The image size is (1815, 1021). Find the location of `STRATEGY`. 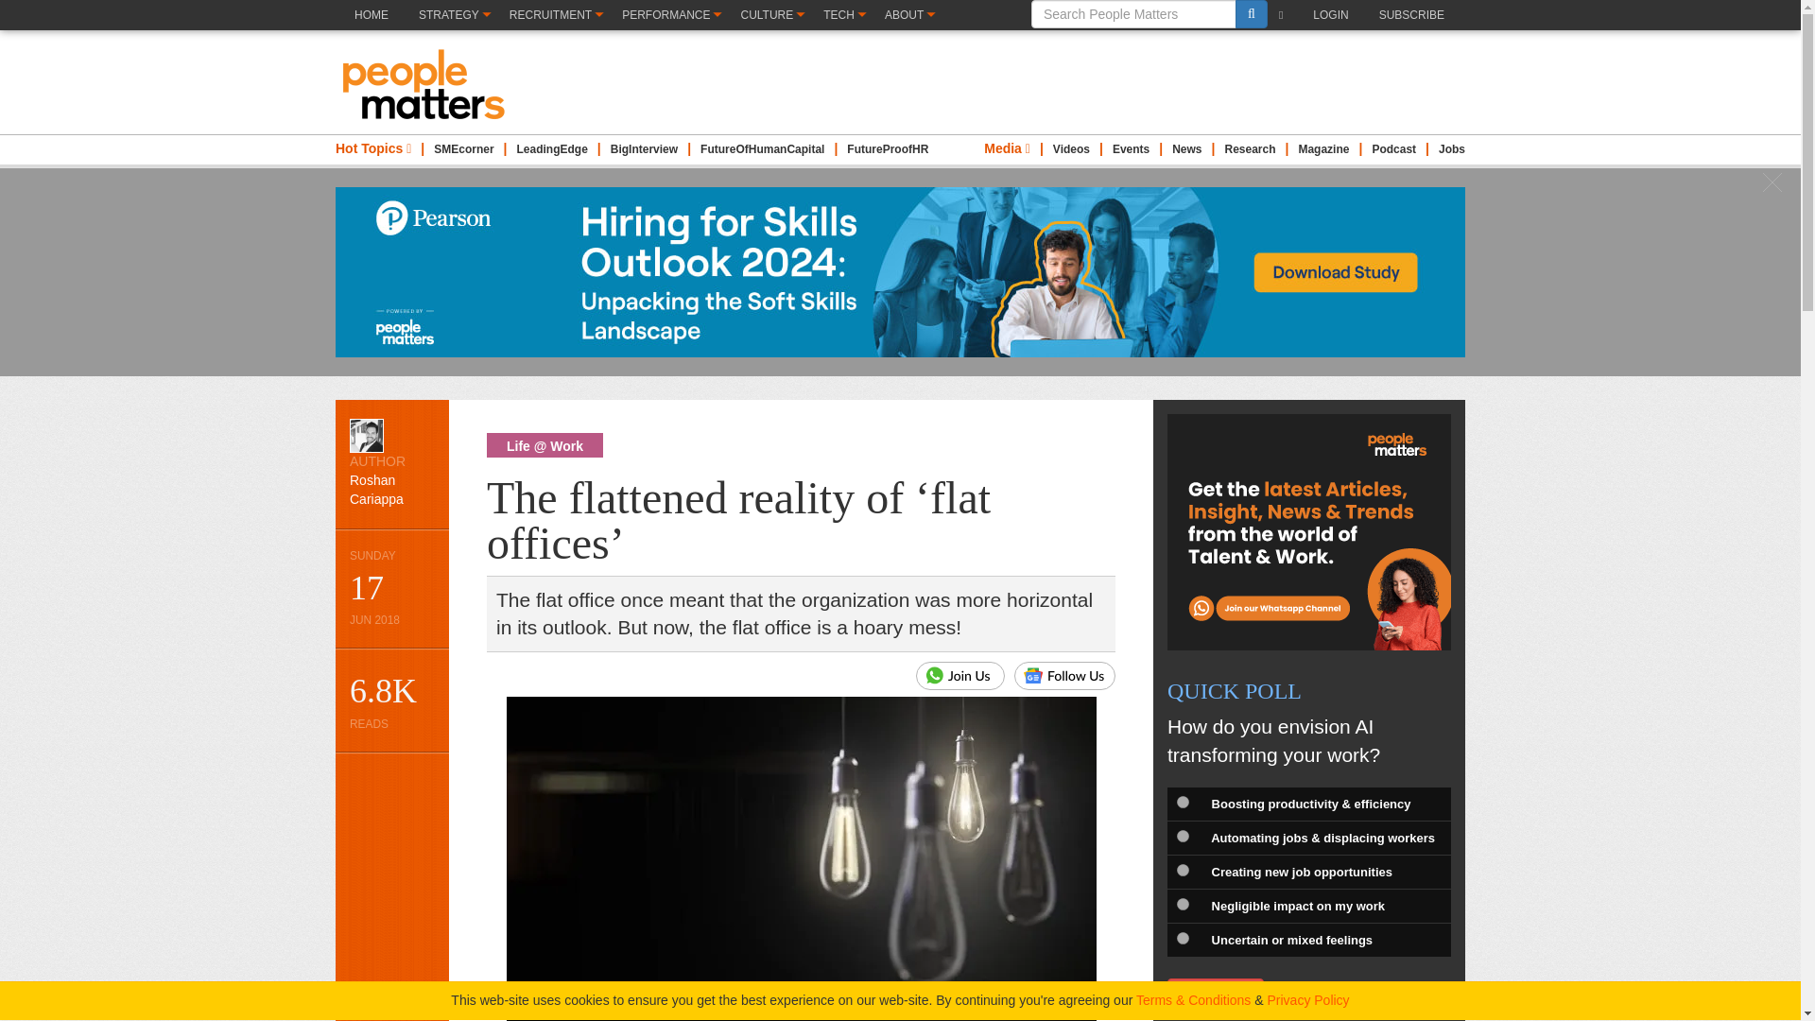

STRATEGY is located at coordinates (454, 15).